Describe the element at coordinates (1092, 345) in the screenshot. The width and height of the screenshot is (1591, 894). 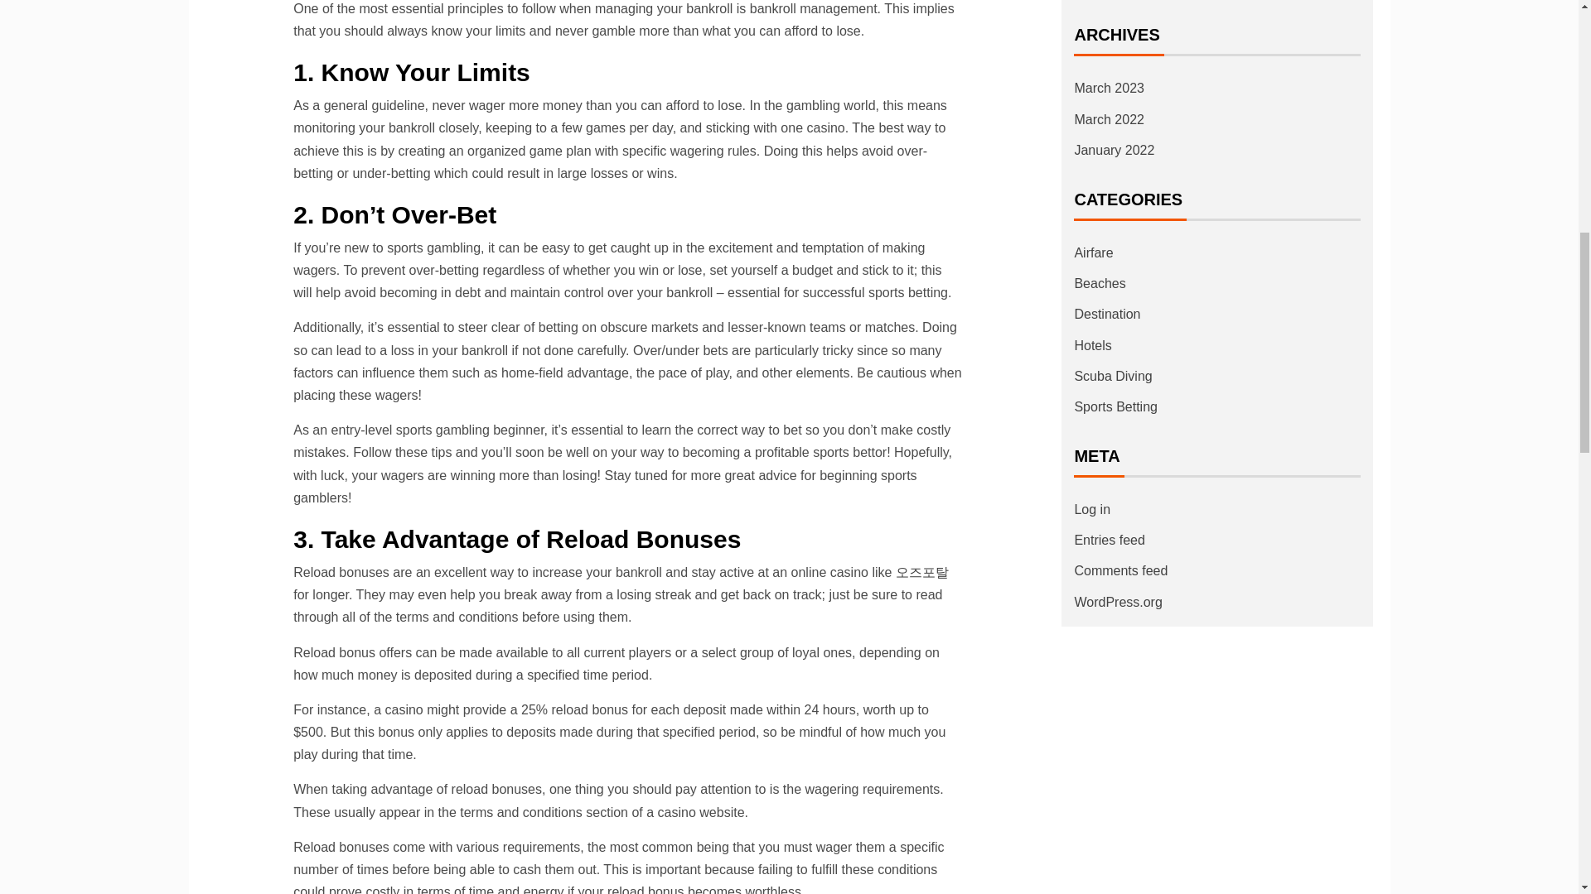
I see `Hotels` at that location.